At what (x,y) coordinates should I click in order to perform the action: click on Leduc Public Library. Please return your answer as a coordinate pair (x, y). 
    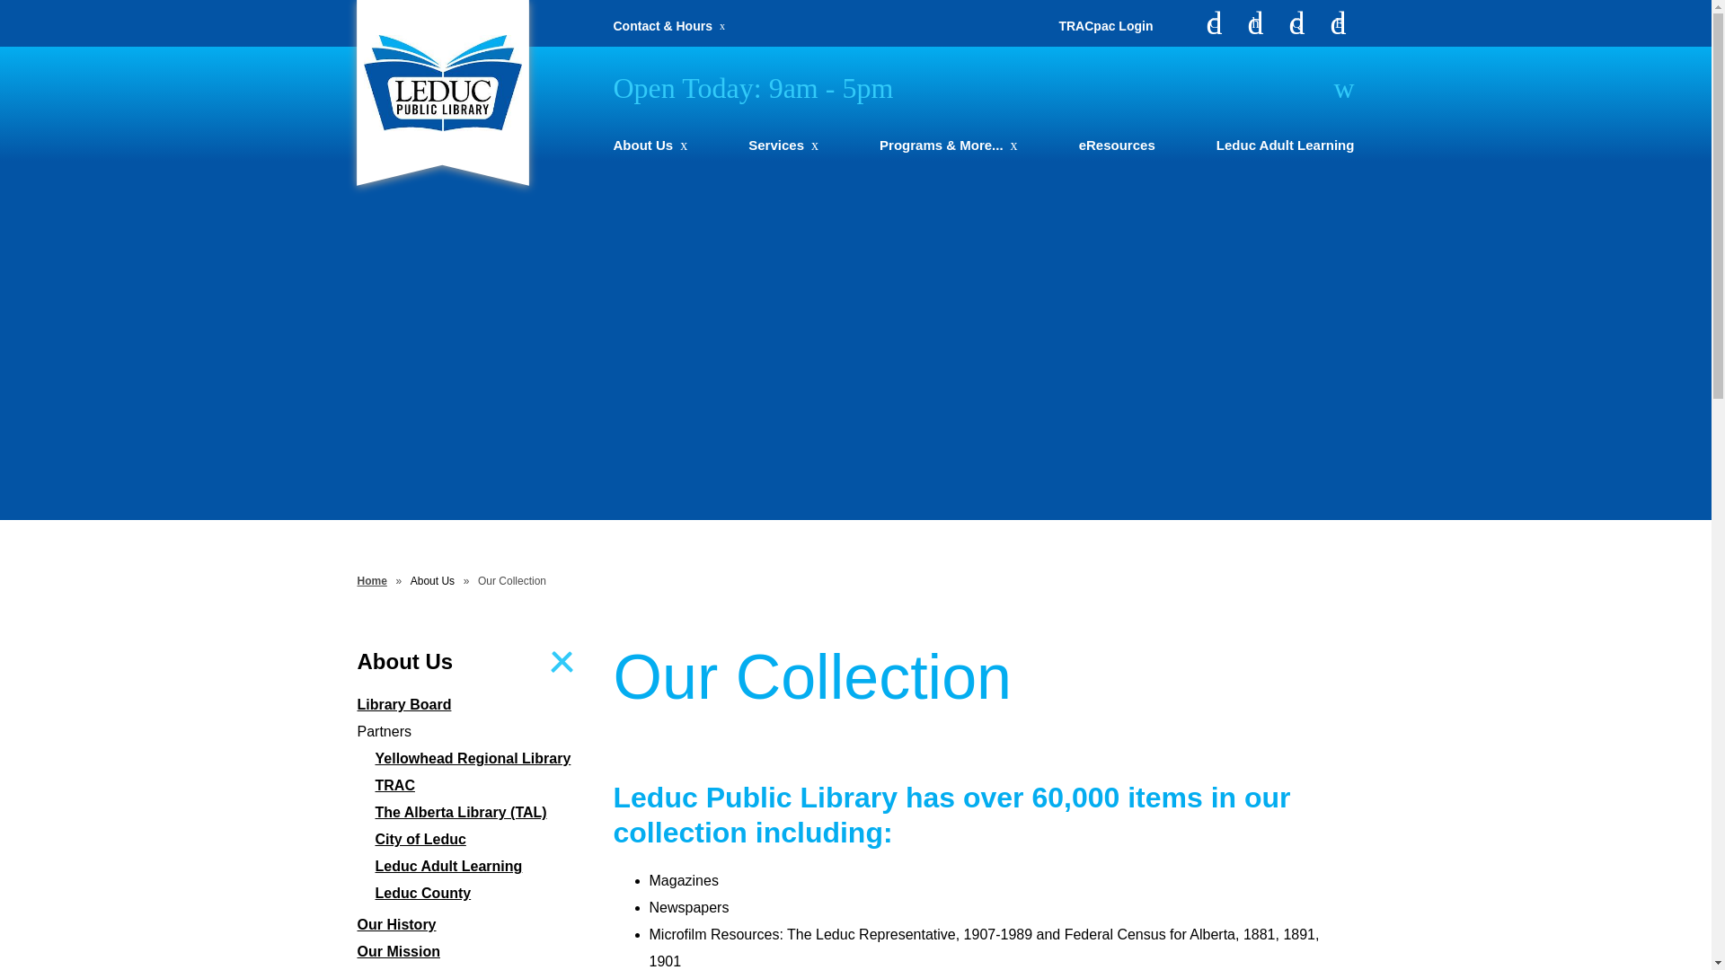
    Looking at the image, I should click on (441, 83).